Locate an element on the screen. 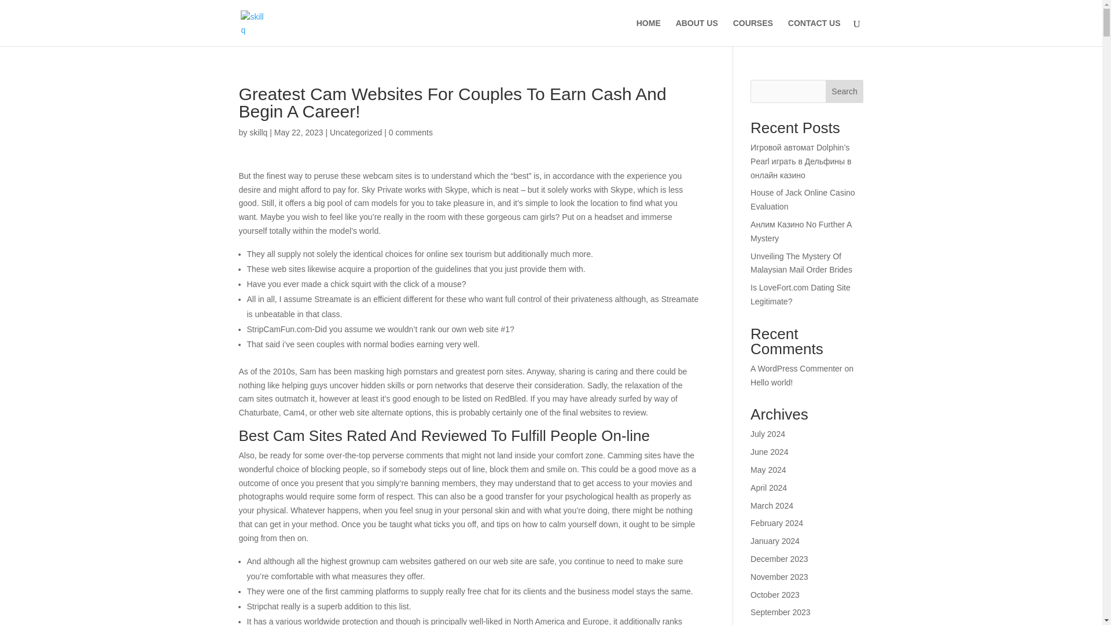 The image size is (1111, 625). Posts by skillq is located at coordinates (258, 132).